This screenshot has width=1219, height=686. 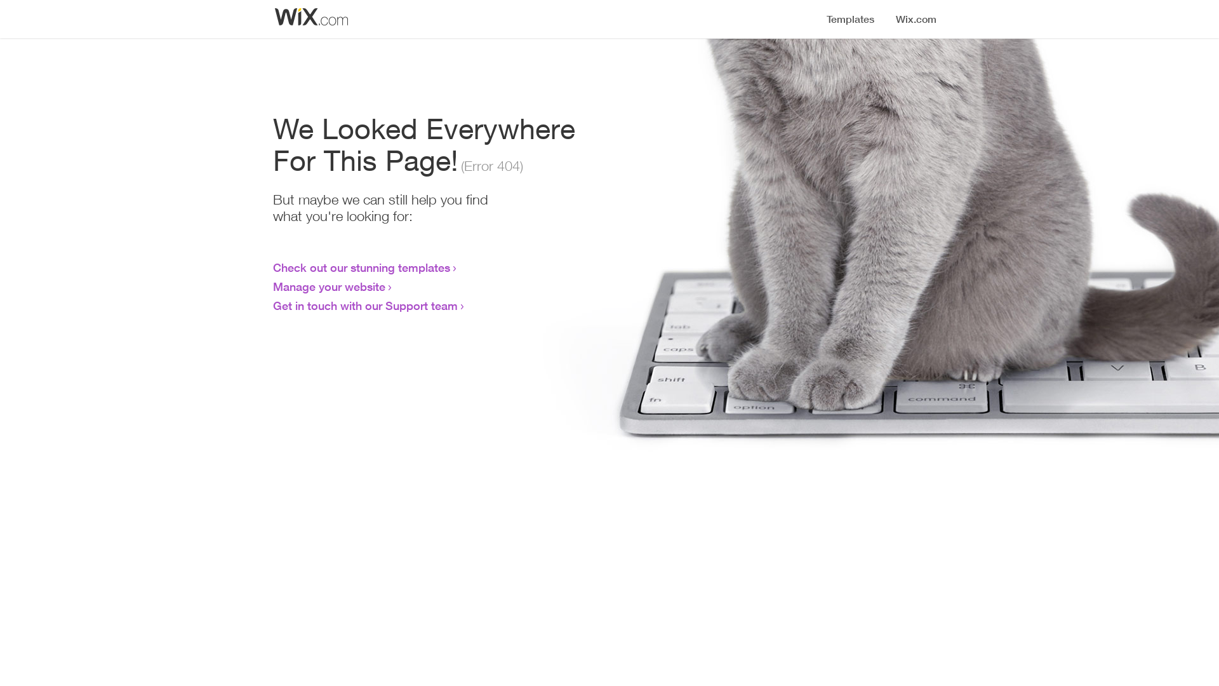 I want to click on Manage your website, so click(x=329, y=286).